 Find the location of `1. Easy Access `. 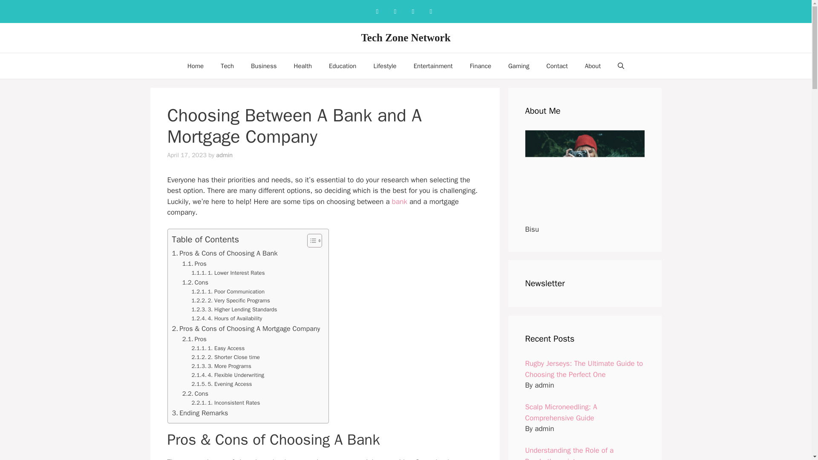

1. Easy Access  is located at coordinates (219, 348).